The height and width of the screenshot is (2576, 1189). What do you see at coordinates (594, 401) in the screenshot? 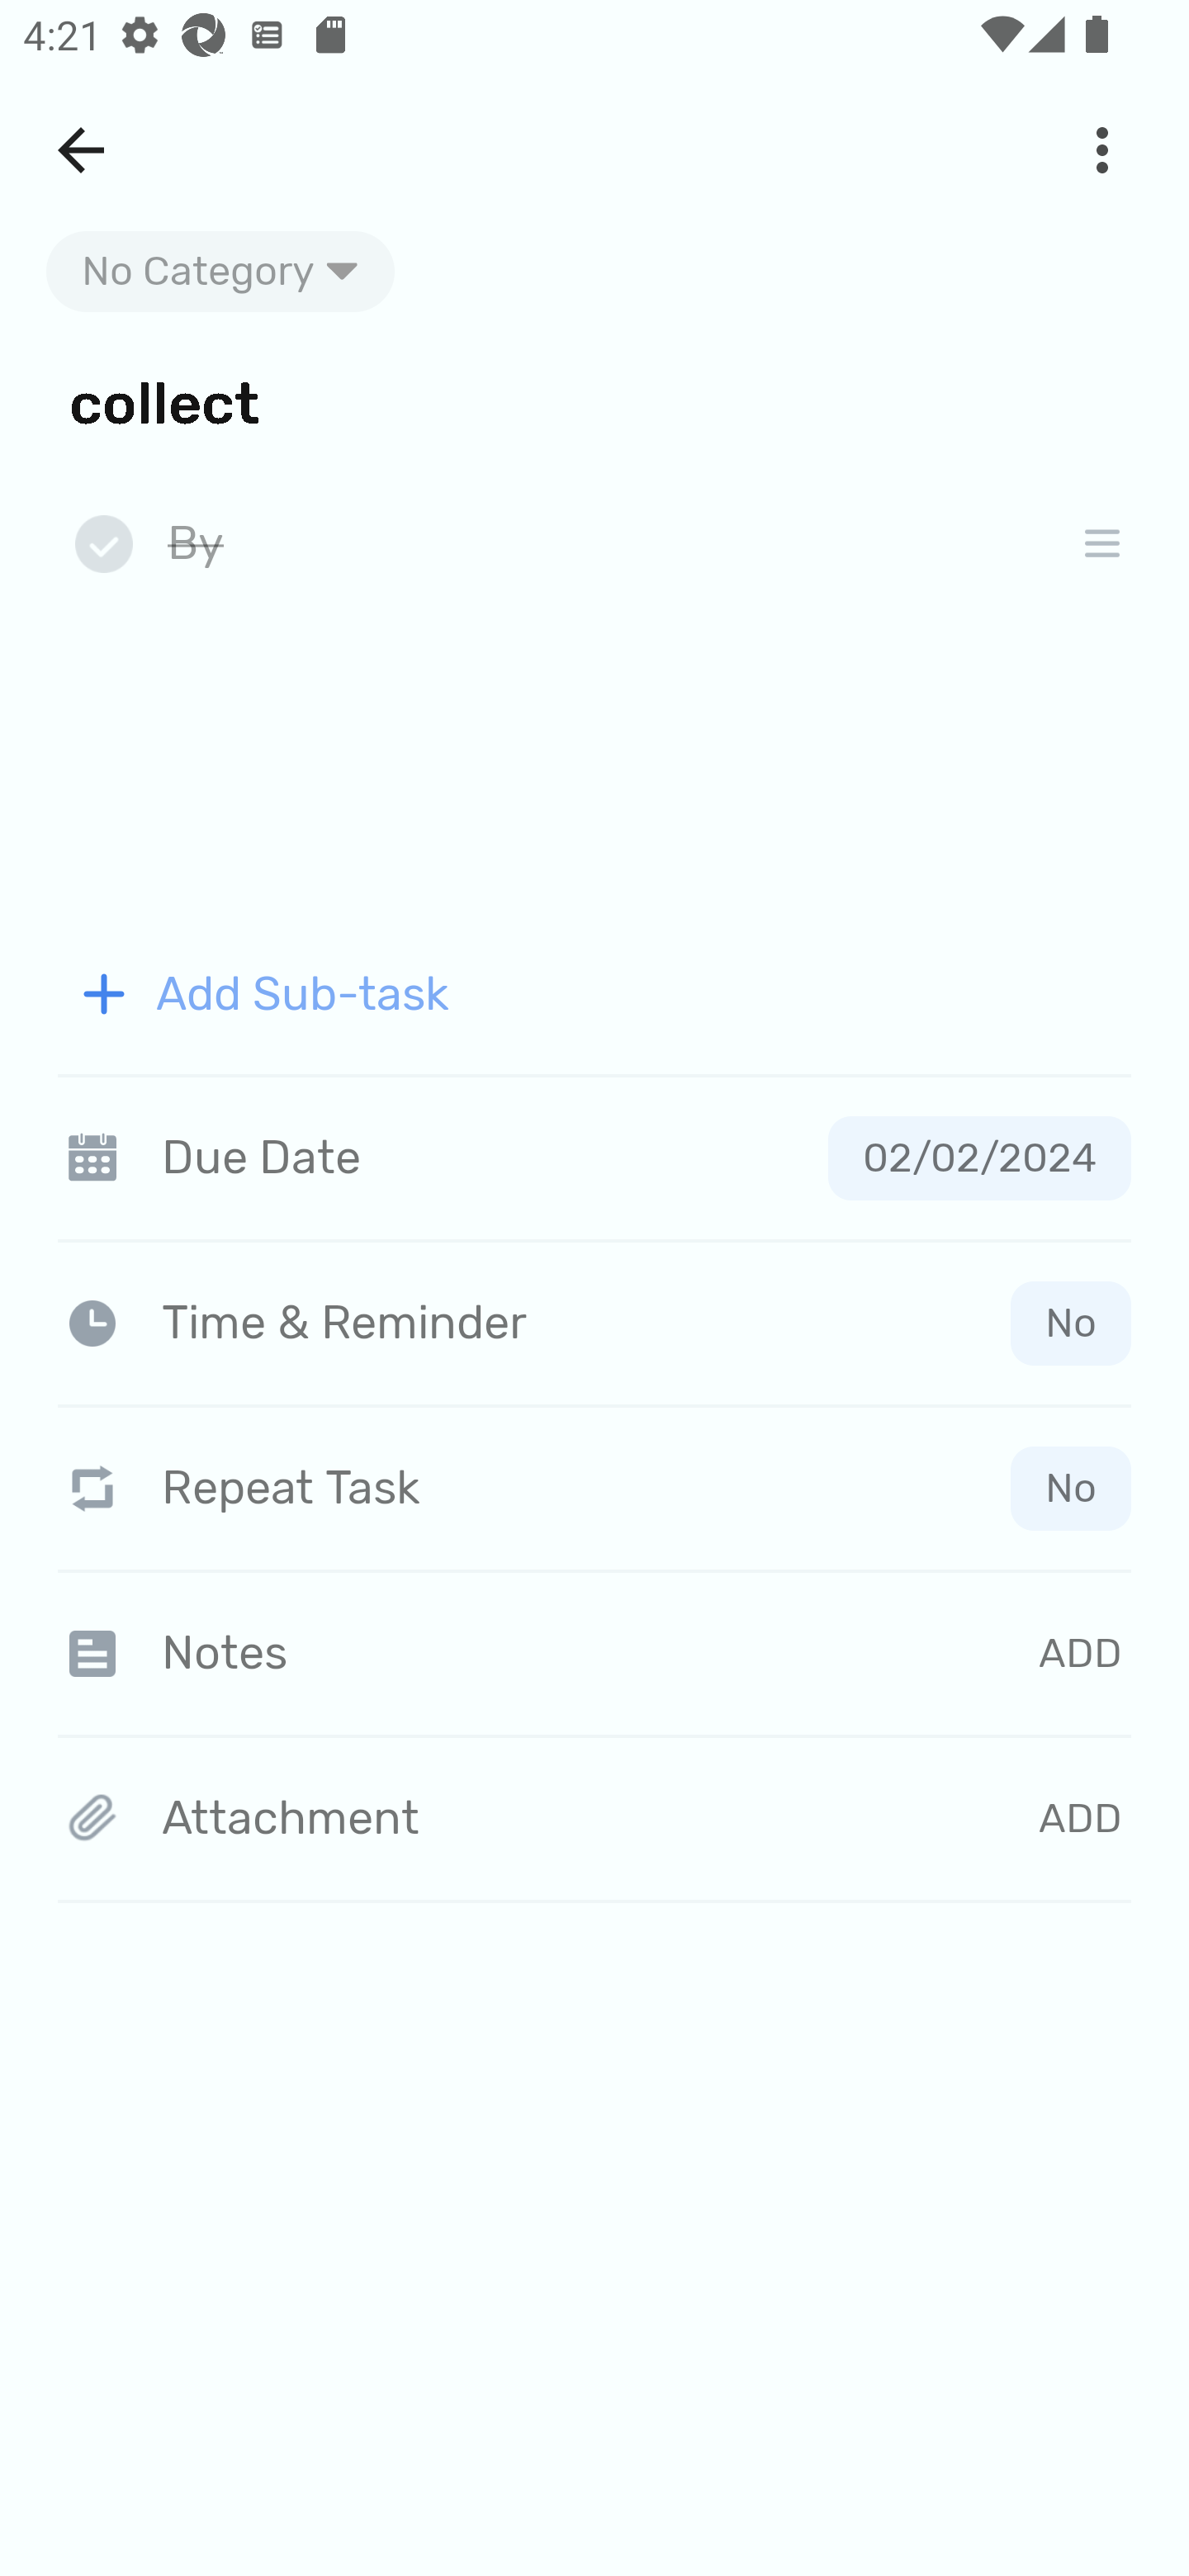
I see `collect` at bounding box center [594, 401].